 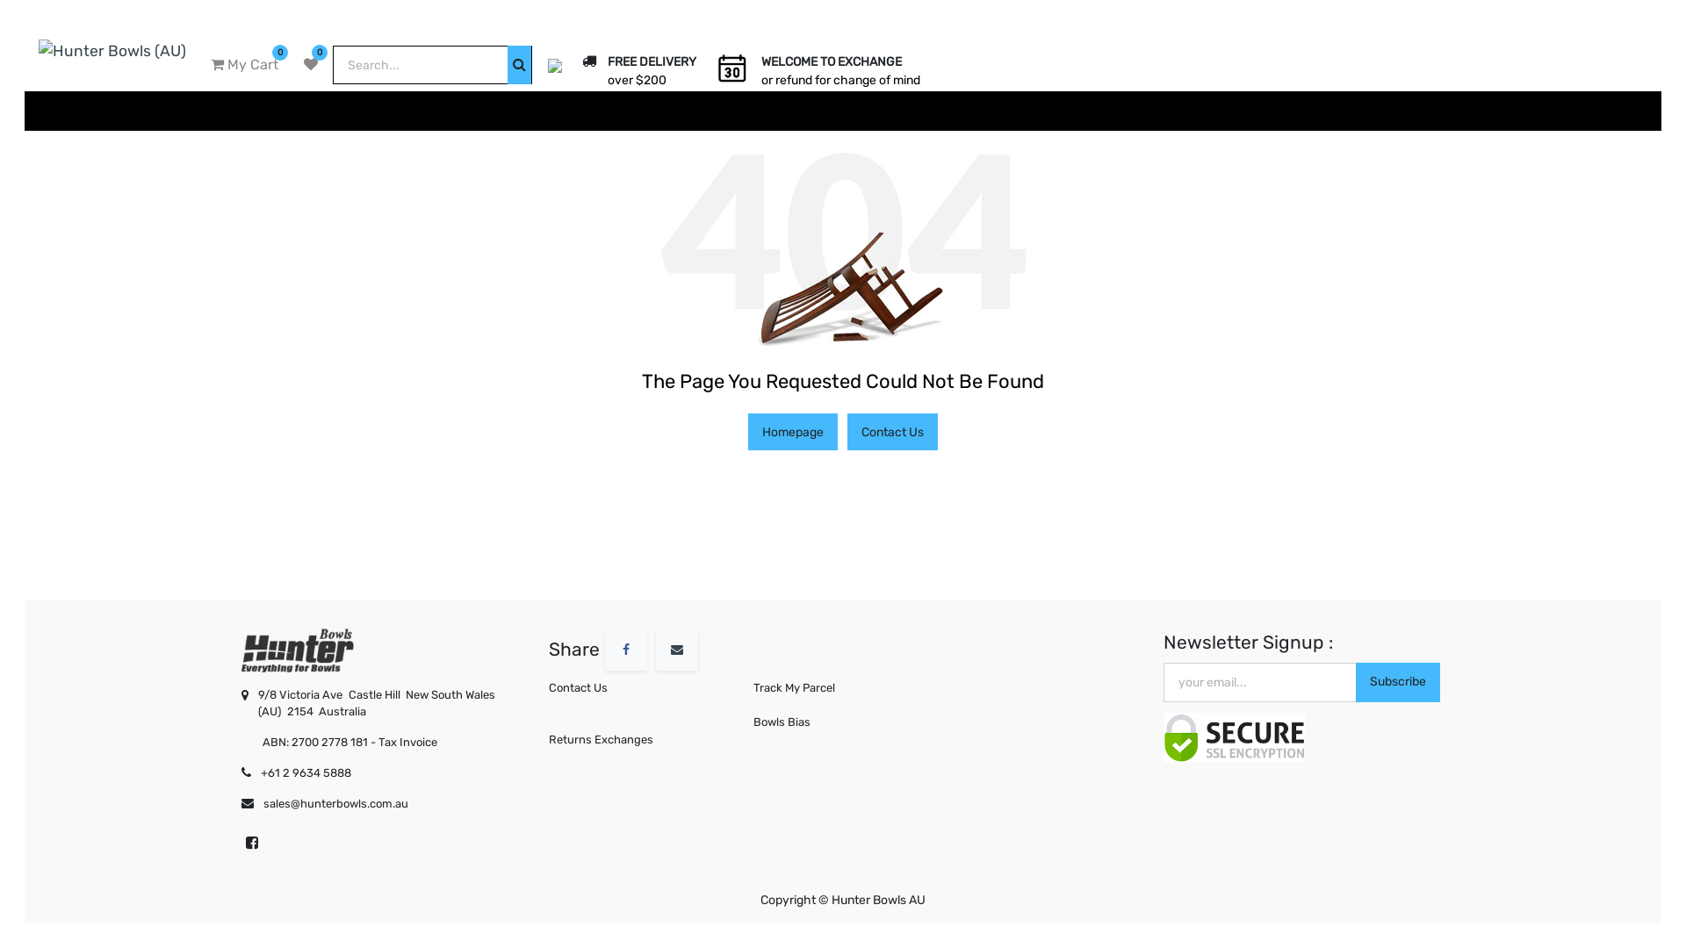 I want to click on Contact Us, so click(x=892, y=432).